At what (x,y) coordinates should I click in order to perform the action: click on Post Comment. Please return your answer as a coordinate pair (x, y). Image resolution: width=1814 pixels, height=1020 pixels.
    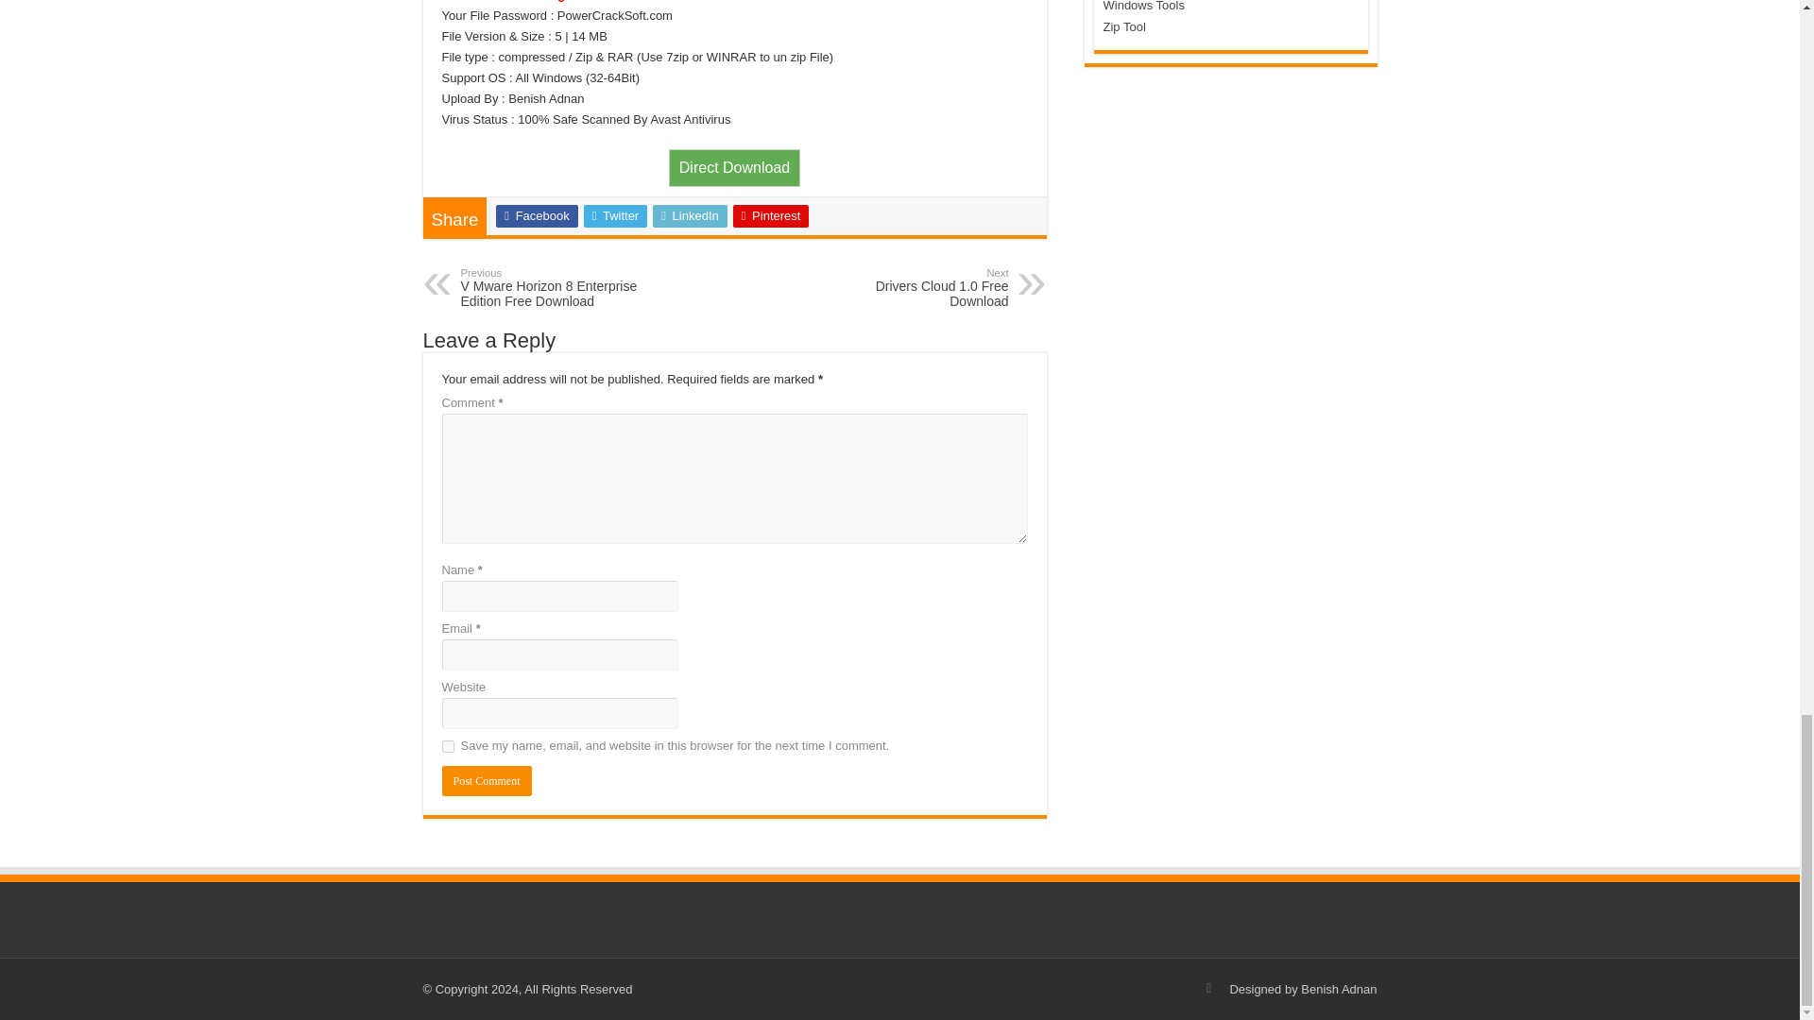
    Looking at the image, I should click on (487, 781).